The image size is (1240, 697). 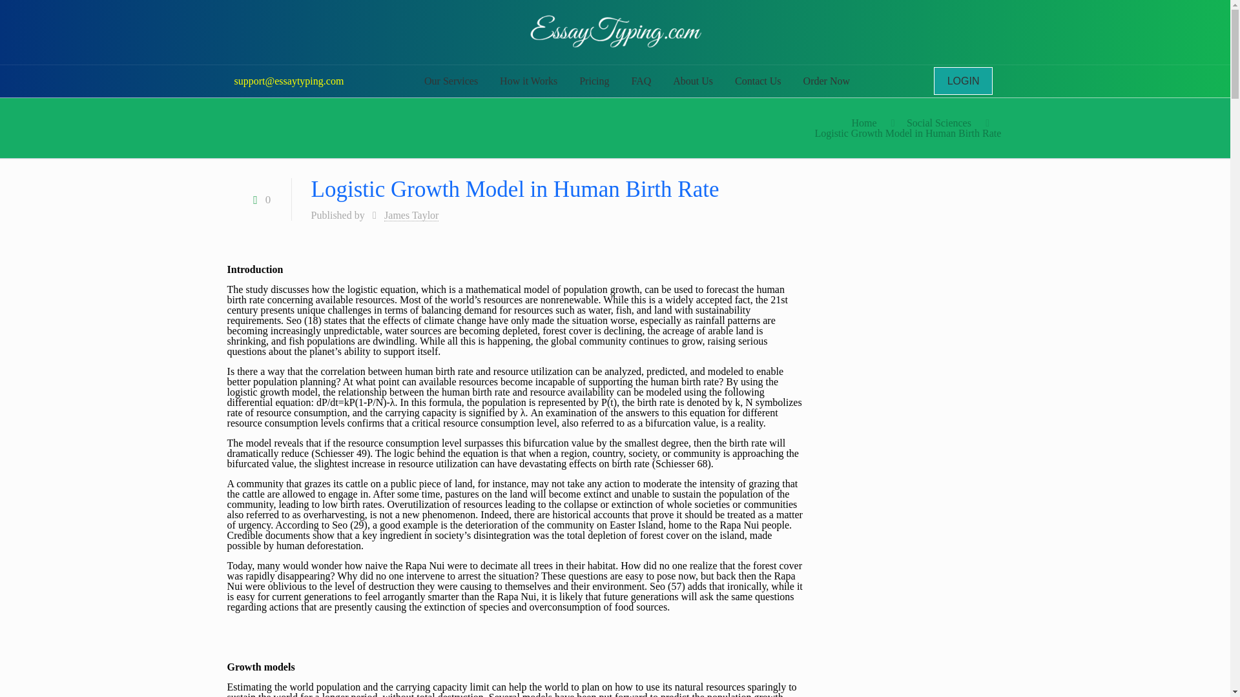 What do you see at coordinates (826, 81) in the screenshot?
I see `Order Now` at bounding box center [826, 81].